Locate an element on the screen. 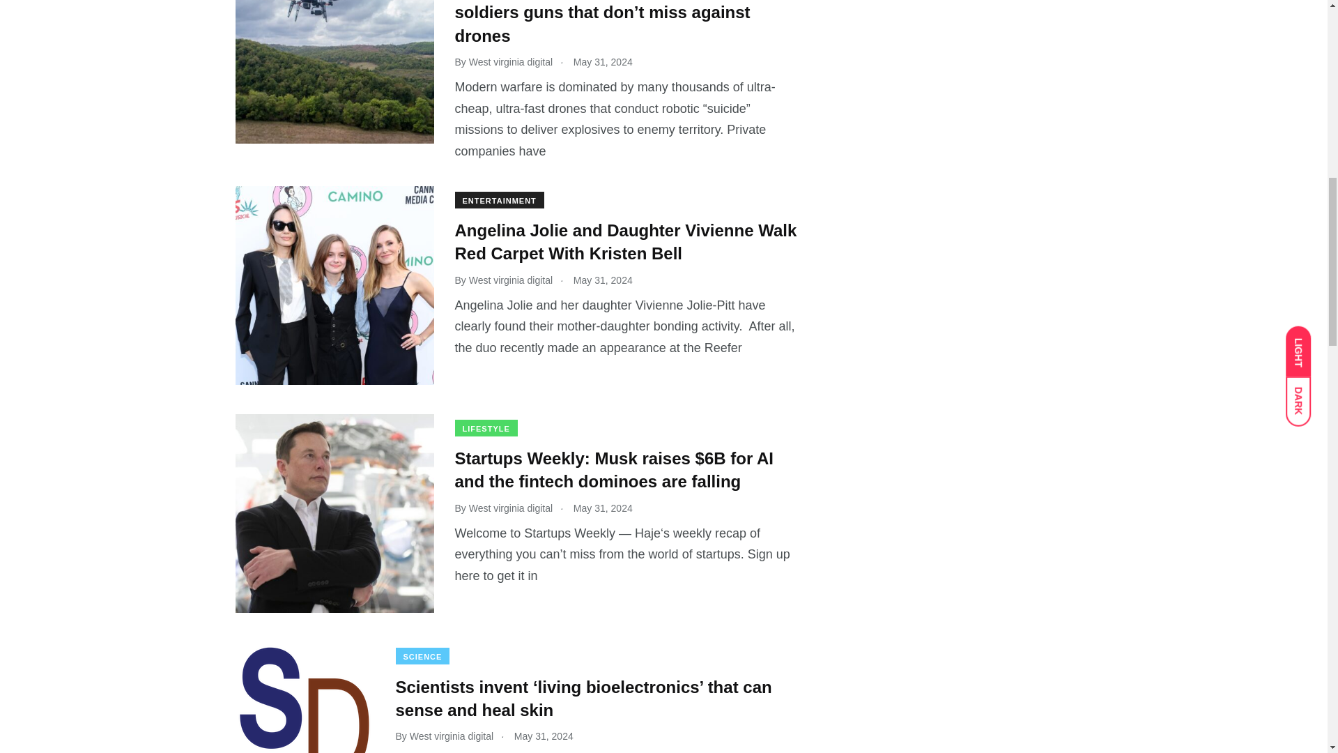  West virginia digital is located at coordinates (510, 62).